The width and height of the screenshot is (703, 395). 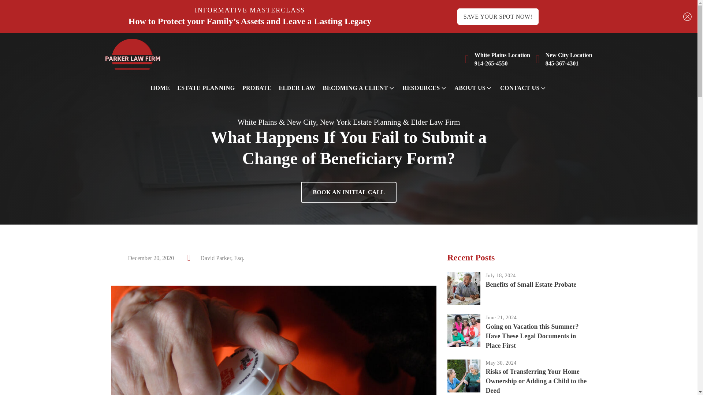 What do you see at coordinates (502, 55) in the screenshot?
I see `White Plains Location` at bounding box center [502, 55].